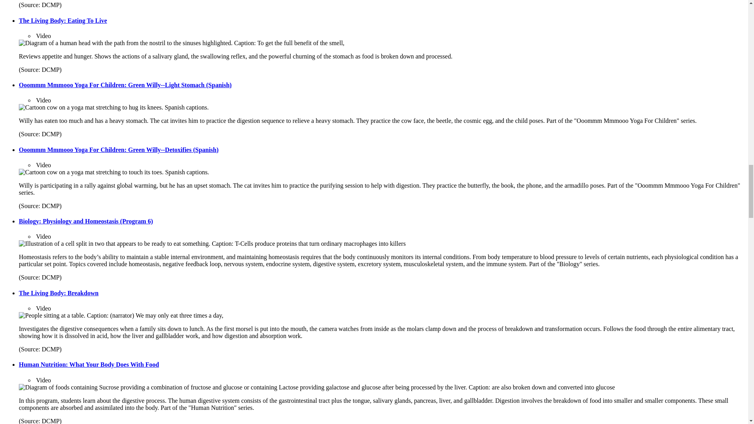 This screenshot has height=424, width=754. What do you see at coordinates (89, 364) in the screenshot?
I see `Human Nutrition: What Your Body Does With Food` at bounding box center [89, 364].